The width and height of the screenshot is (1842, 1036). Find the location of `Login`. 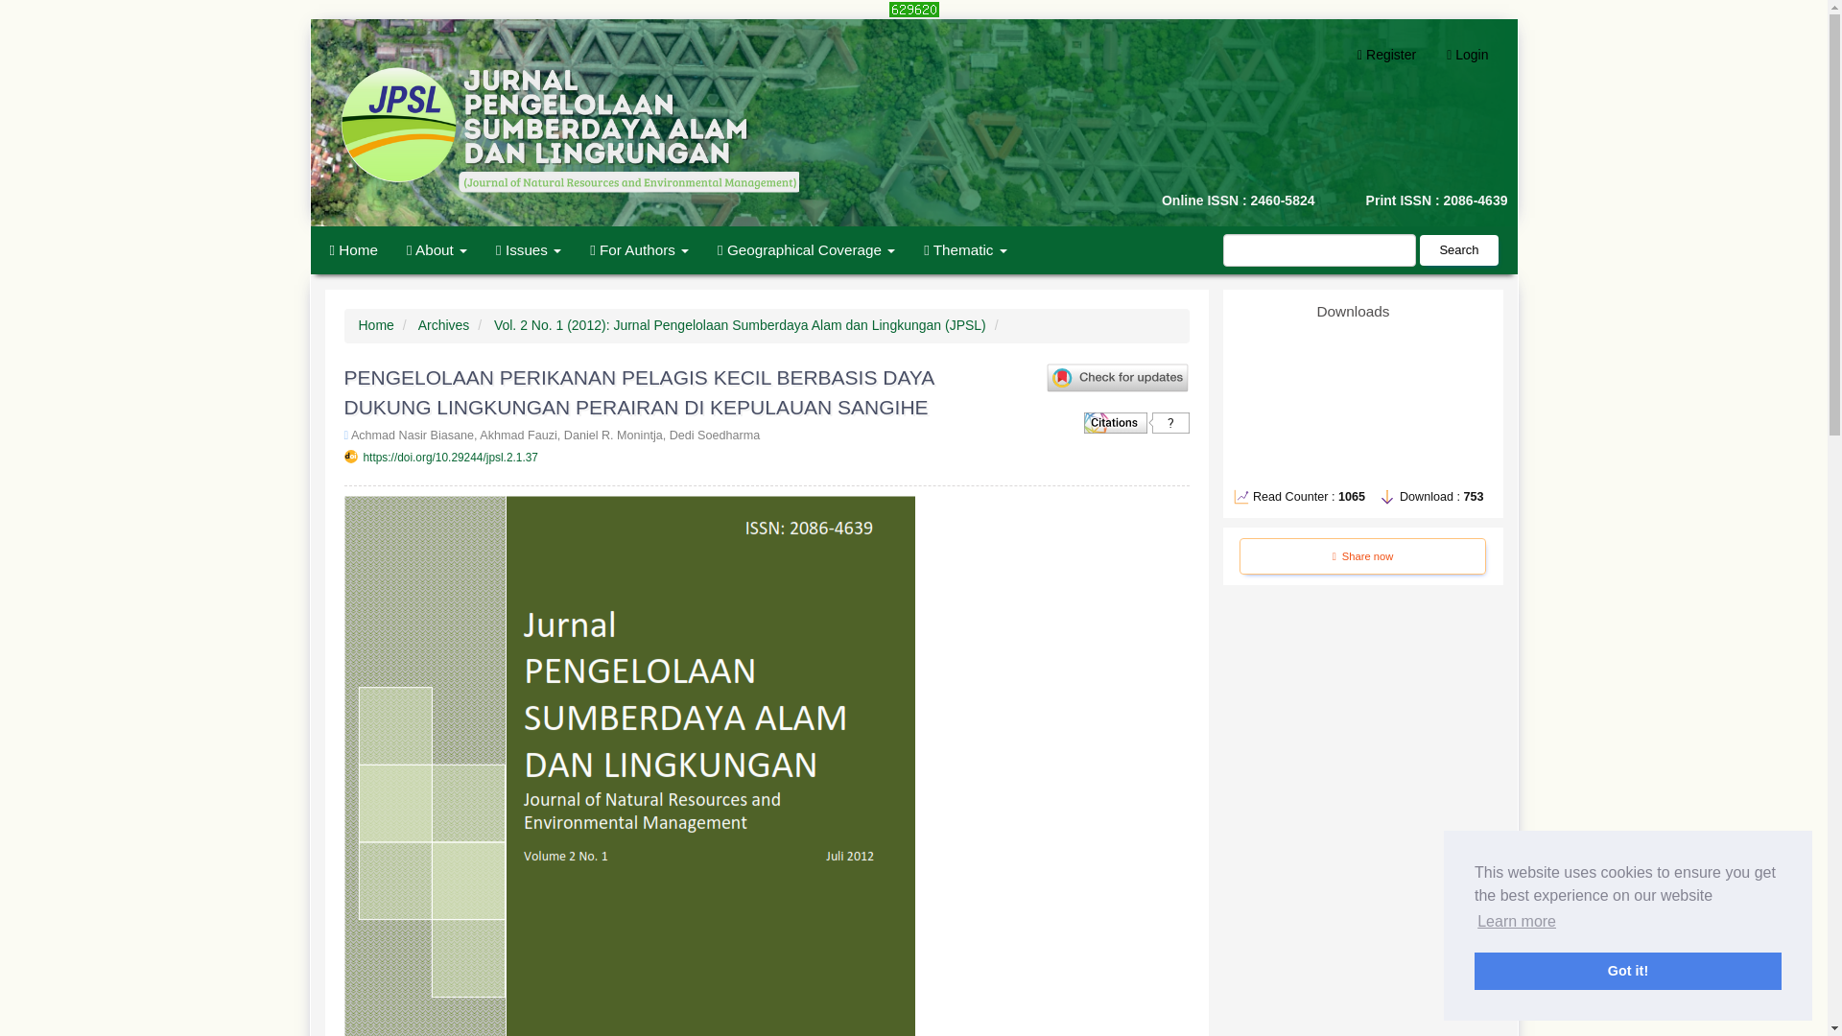

Login is located at coordinates (1468, 55).